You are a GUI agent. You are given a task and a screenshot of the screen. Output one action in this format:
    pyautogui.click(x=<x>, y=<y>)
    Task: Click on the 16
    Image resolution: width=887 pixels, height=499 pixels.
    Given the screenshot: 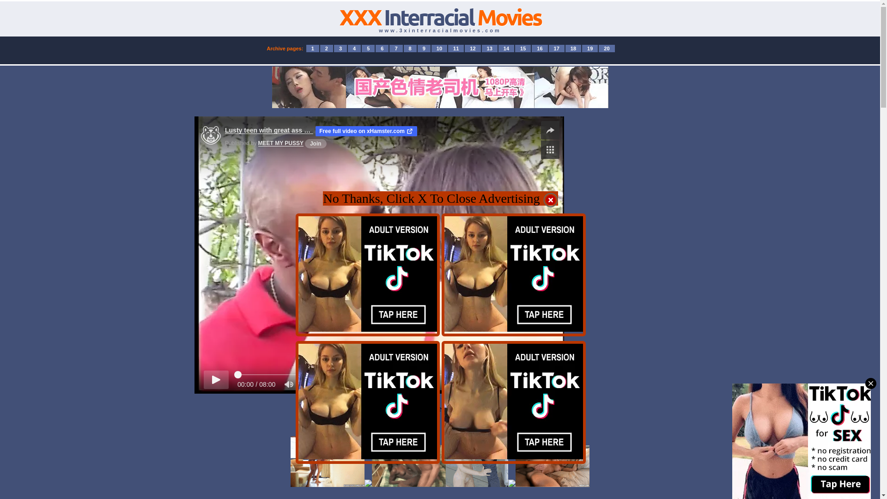 What is the action you would take?
    pyautogui.click(x=540, y=49)
    